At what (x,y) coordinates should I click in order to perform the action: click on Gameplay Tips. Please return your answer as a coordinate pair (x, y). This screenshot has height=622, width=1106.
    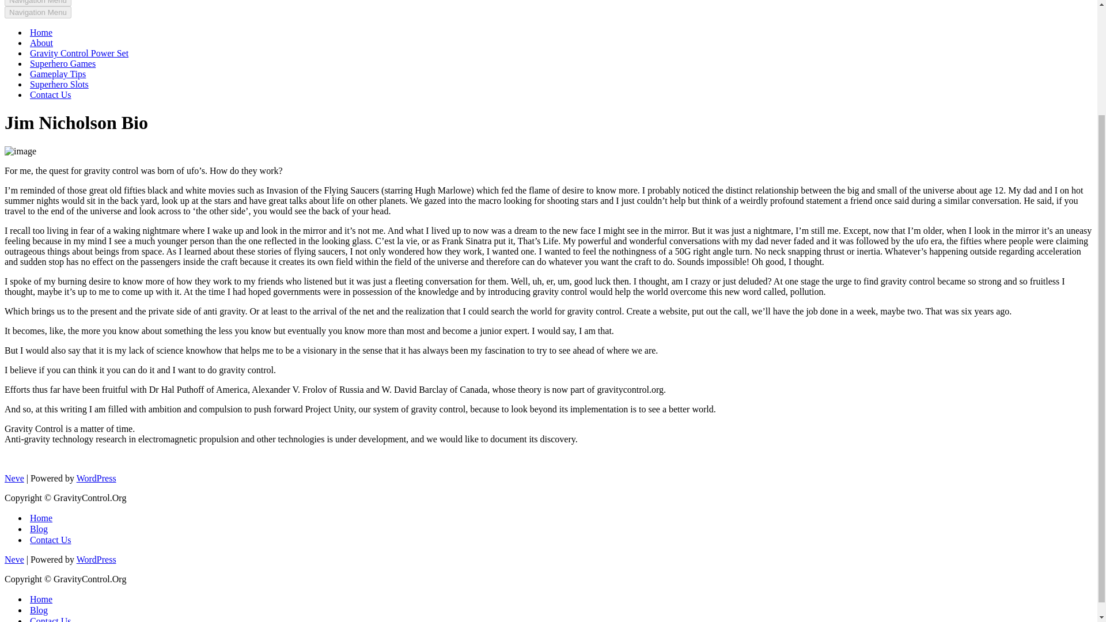
    Looking at the image, I should click on (58, 74).